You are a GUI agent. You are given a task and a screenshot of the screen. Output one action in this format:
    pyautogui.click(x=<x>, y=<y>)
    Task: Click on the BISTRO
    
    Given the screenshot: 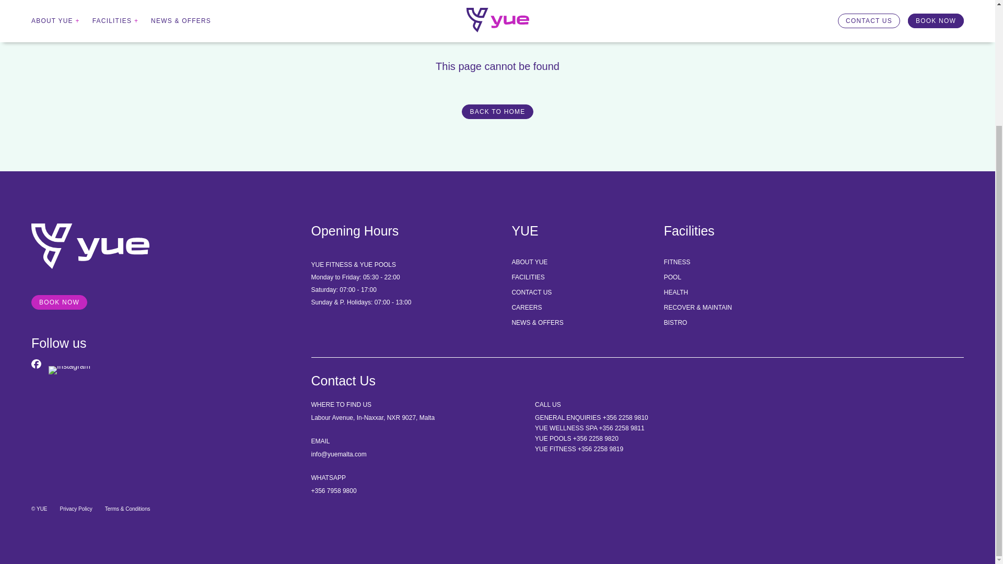 What is the action you would take?
    pyautogui.click(x=675, y=323)
    